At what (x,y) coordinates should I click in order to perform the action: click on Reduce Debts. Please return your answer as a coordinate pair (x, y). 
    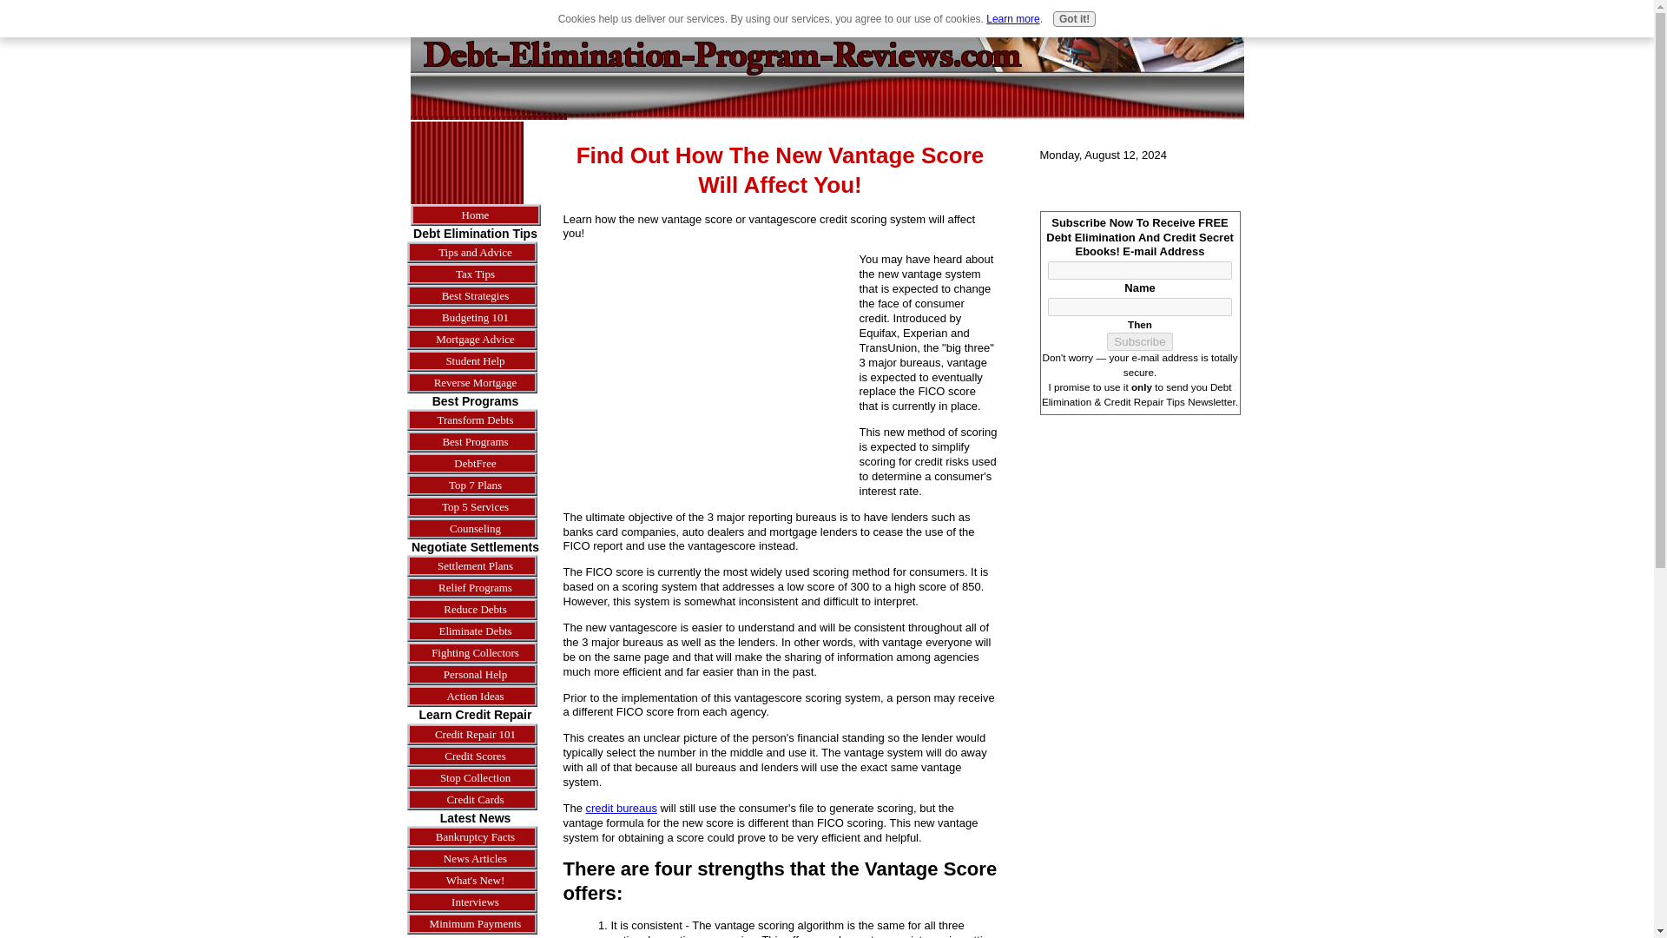
    Looking at the image, I should click on (474, 609).